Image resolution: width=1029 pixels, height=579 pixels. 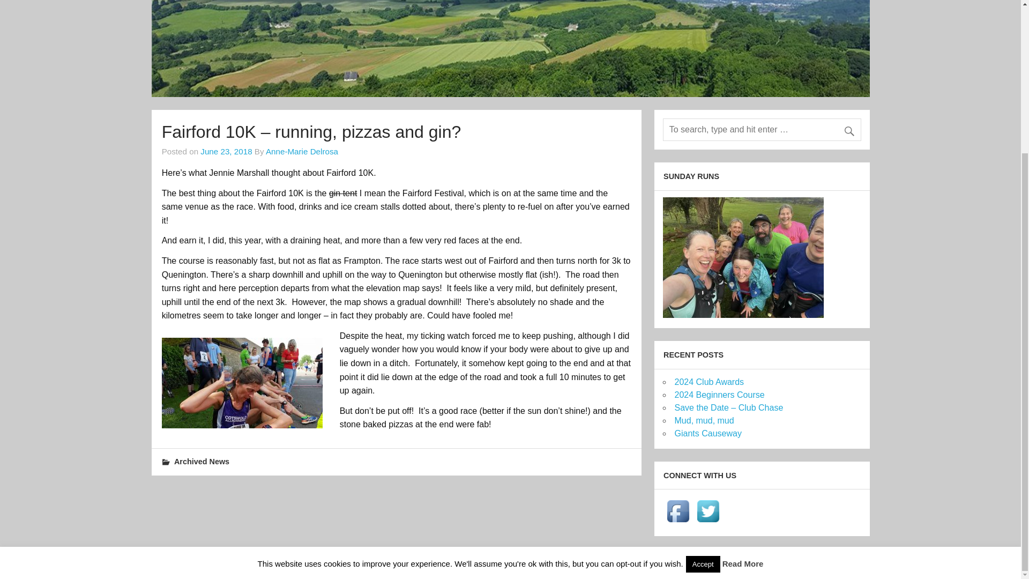 I want to click on WordPress, so click(x=782, y=563).